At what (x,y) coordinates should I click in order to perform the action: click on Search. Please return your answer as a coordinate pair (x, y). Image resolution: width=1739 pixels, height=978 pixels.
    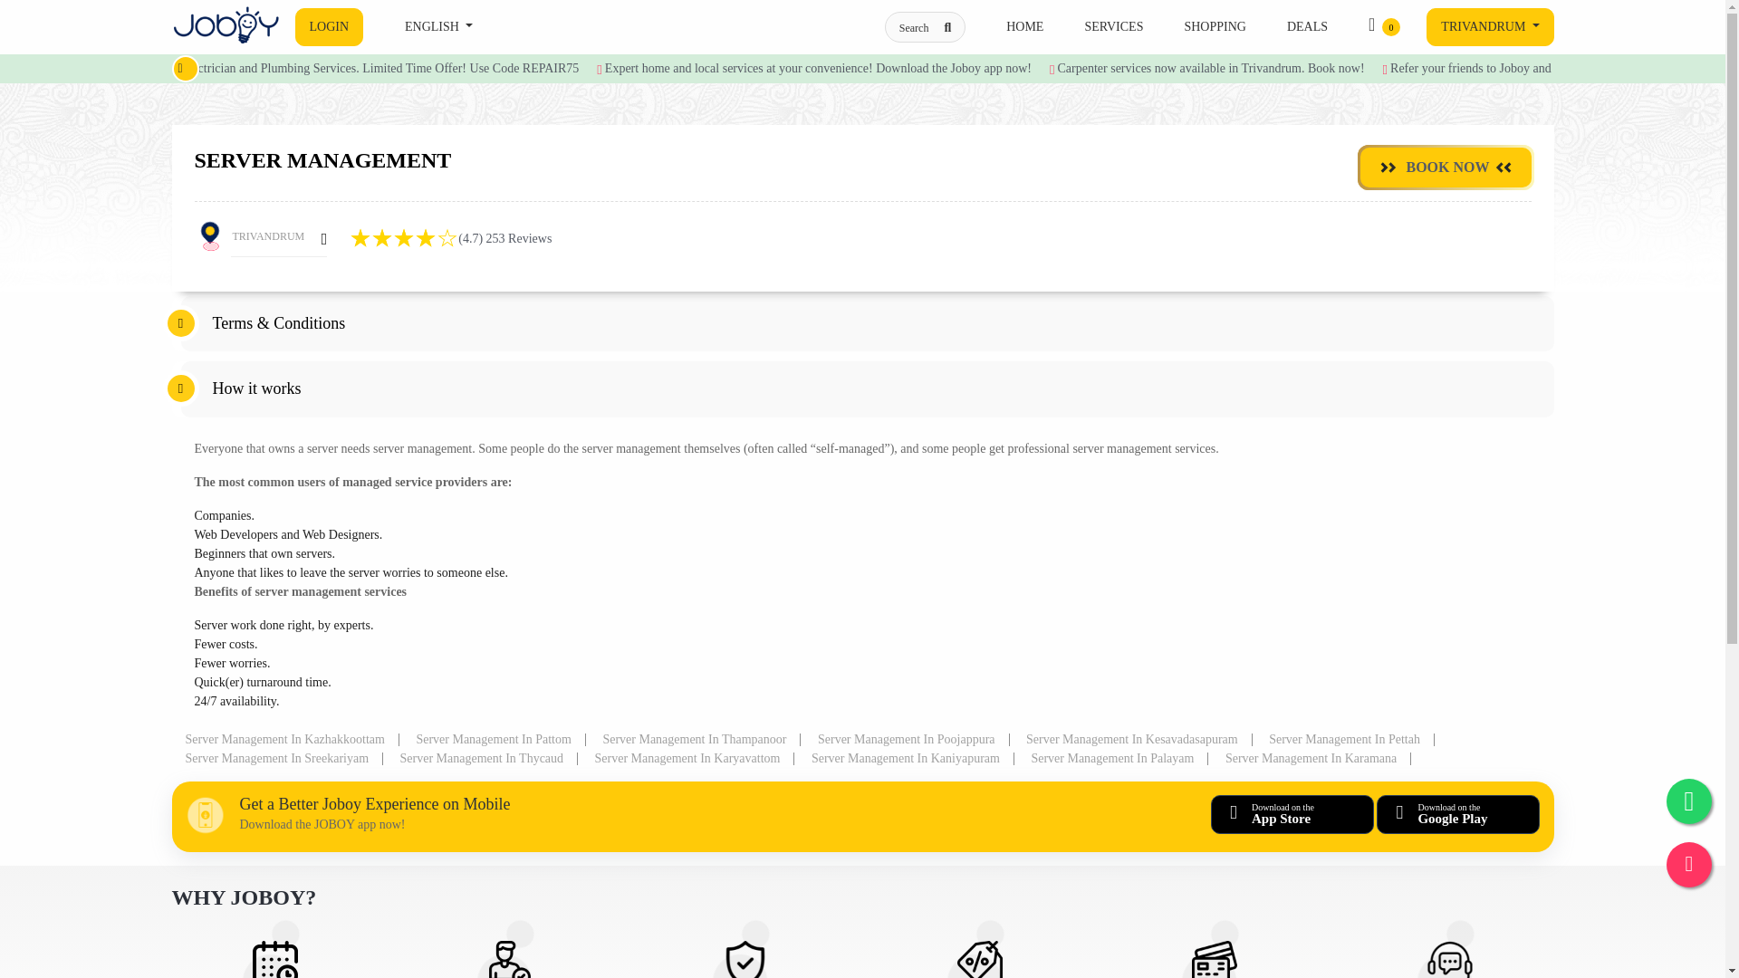
    Looking at the image, I should click on (925, 27).